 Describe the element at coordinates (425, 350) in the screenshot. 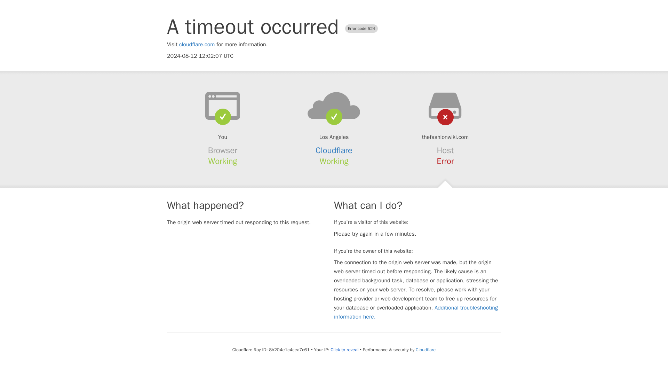

I see `Cloudflare` at that location.